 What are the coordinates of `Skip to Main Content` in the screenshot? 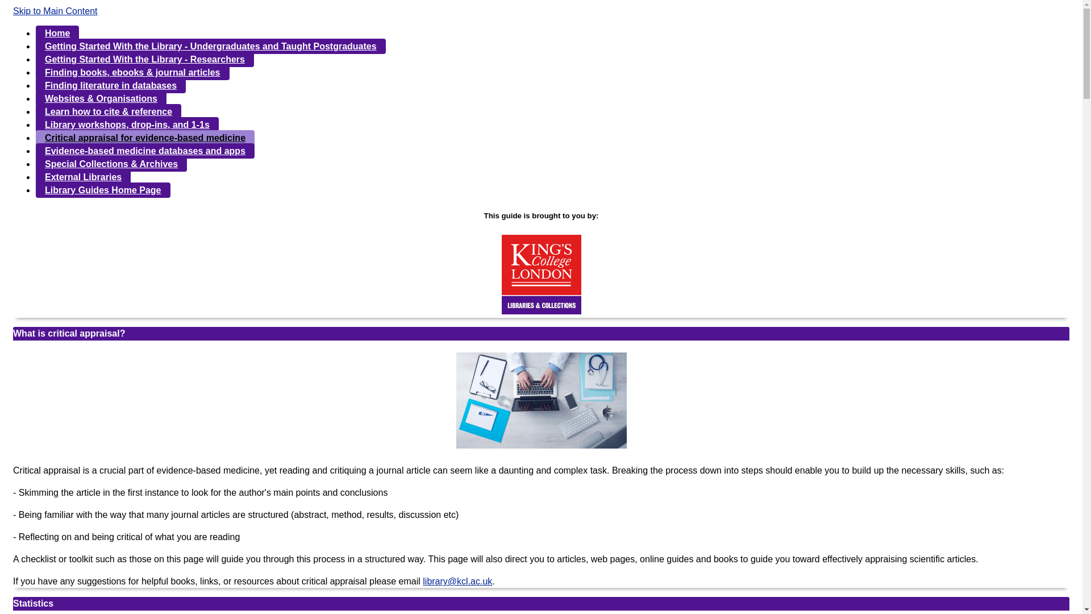 It's located at (56, 11).